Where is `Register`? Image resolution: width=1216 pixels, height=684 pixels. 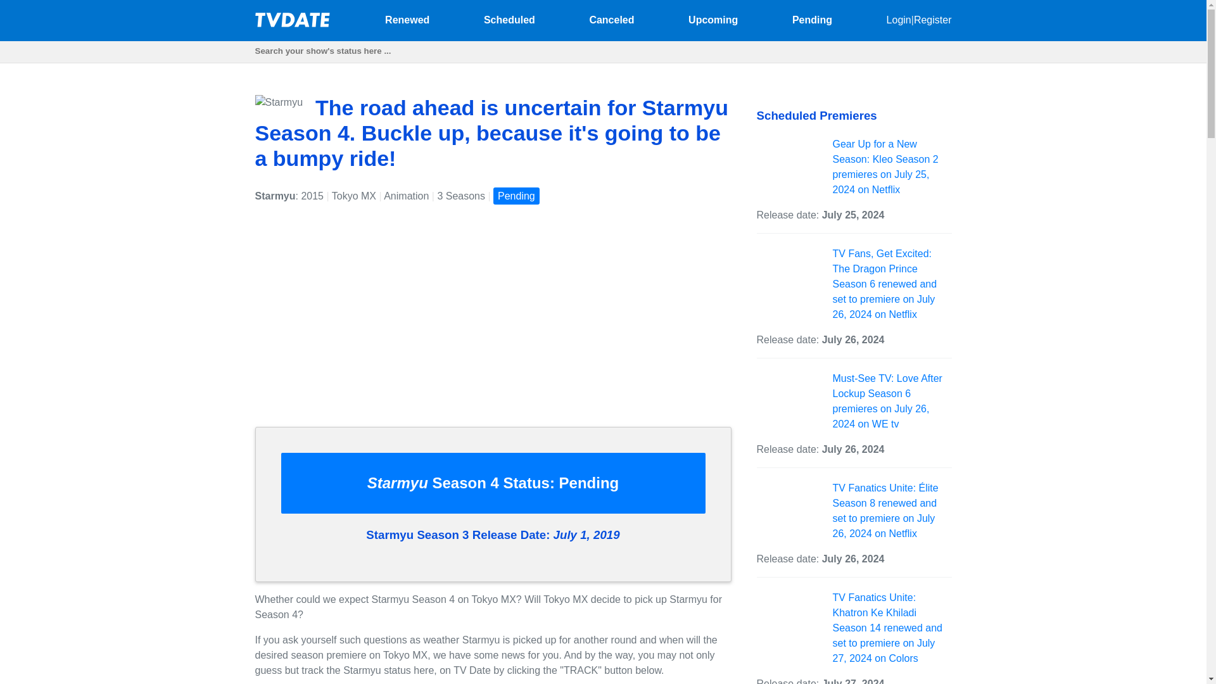
Register is located at coordinates (933, 19).